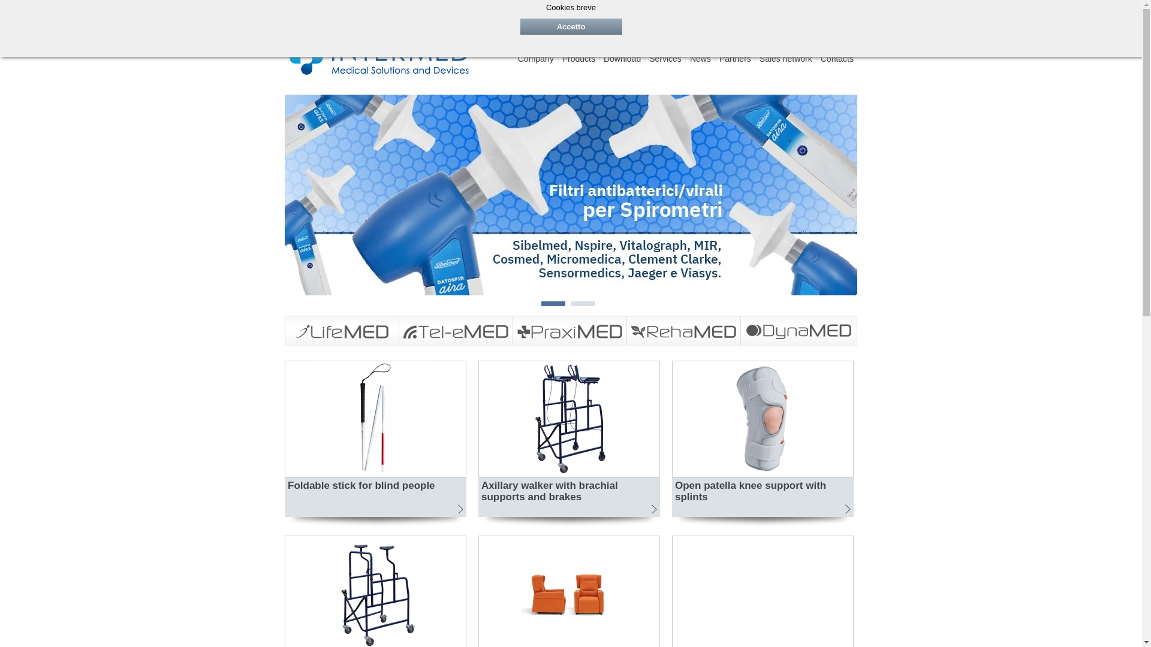  I want to click on Foldable stick for blind people, so click(763, 443).